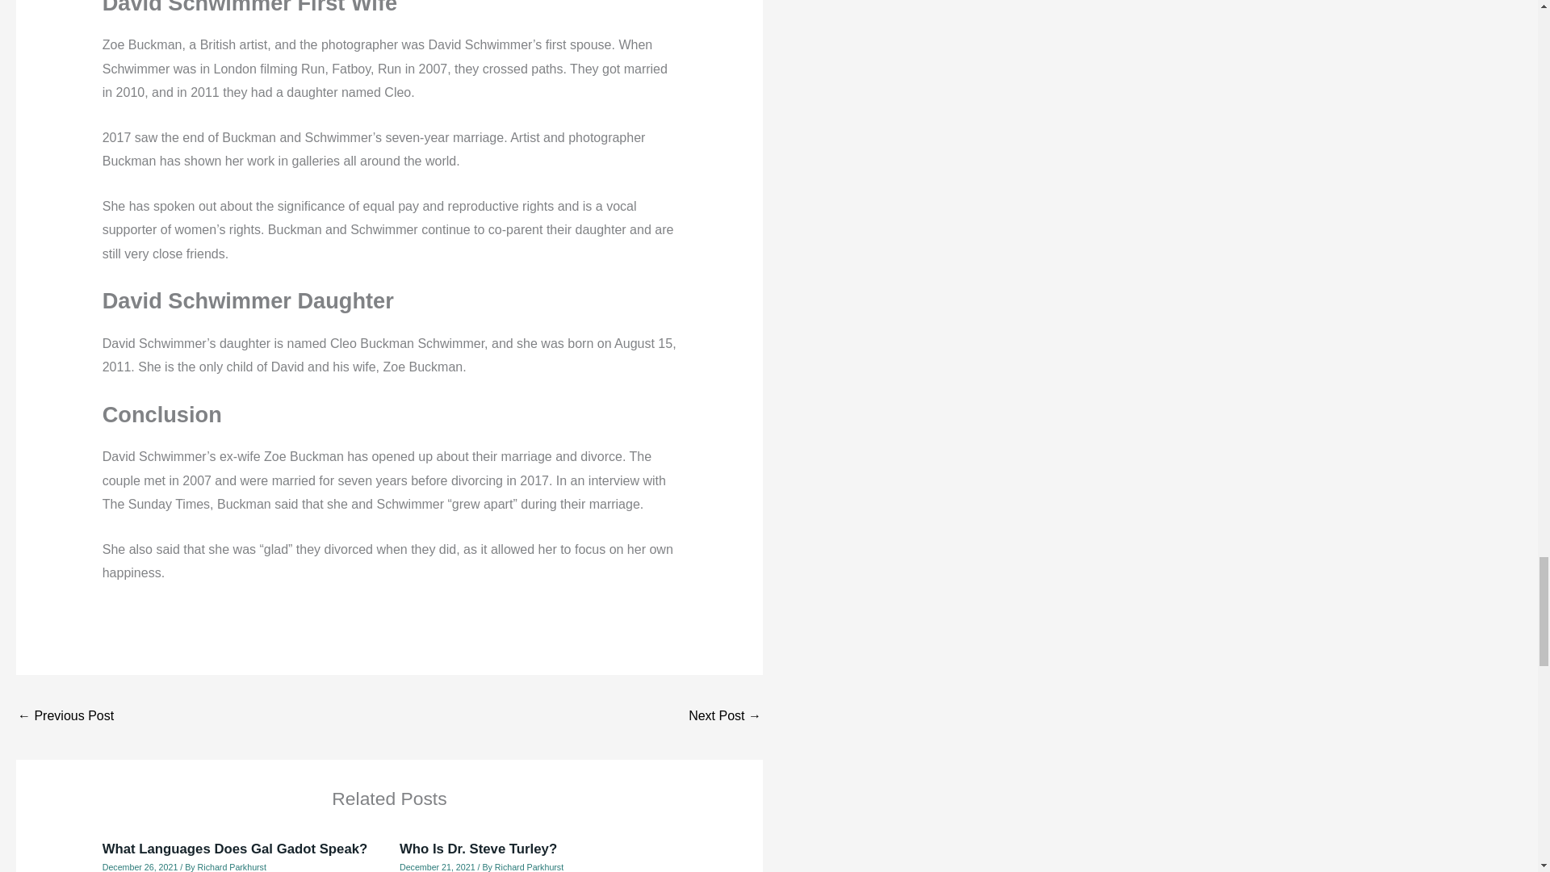  Describe the element at coordinates (478, 849) in the screenshot. I see `Who Is Dr. Steve Turley?` at that location.